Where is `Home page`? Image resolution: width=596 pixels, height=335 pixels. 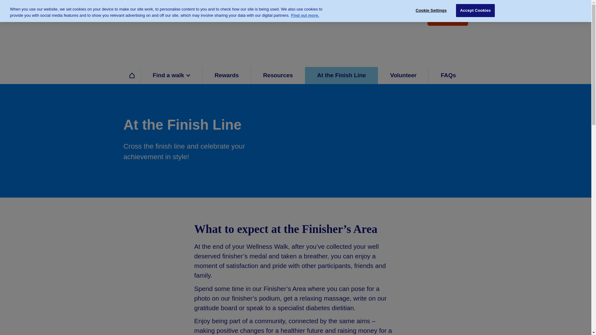 Home page is located at coordinates (158, 32).